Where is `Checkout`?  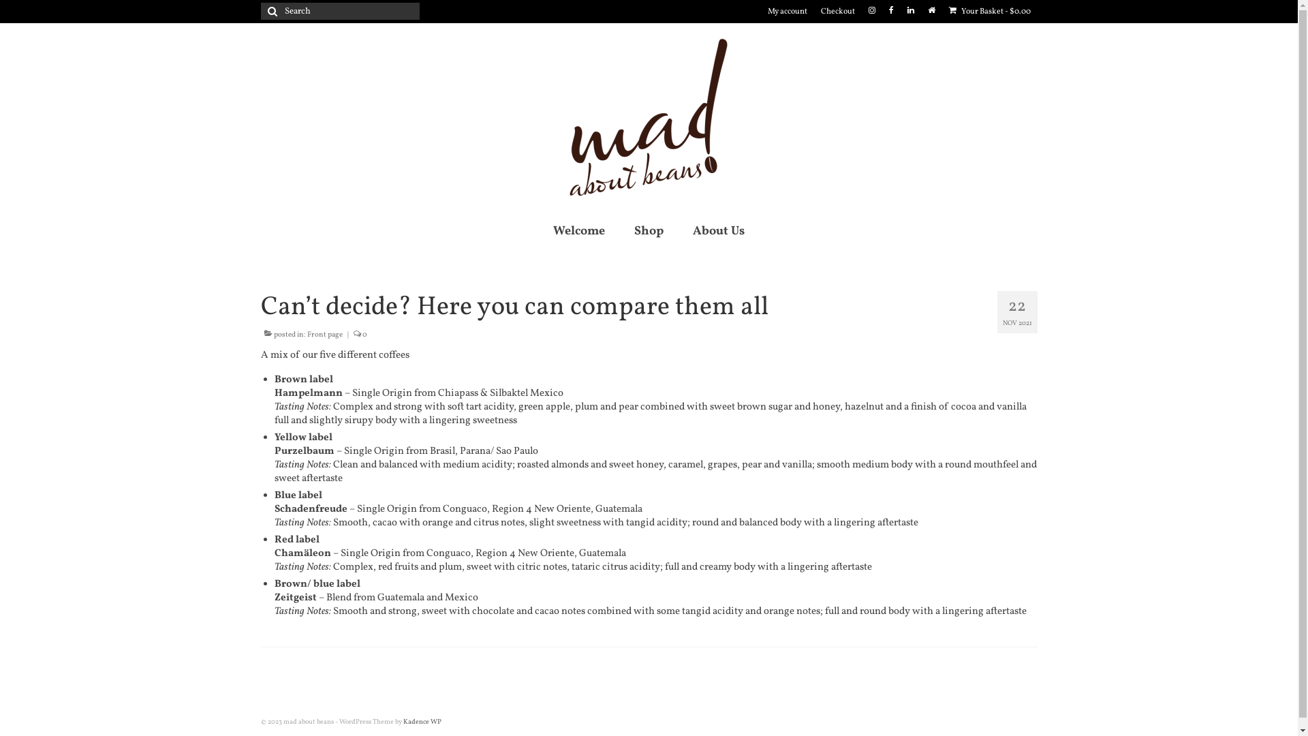 Checkout is located at coordinates (837, 12).